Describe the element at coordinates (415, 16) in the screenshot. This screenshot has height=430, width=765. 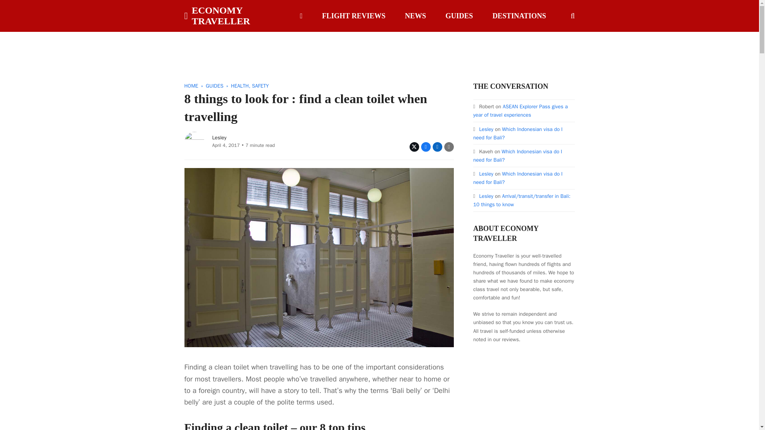
I see `NEWS` at that location.